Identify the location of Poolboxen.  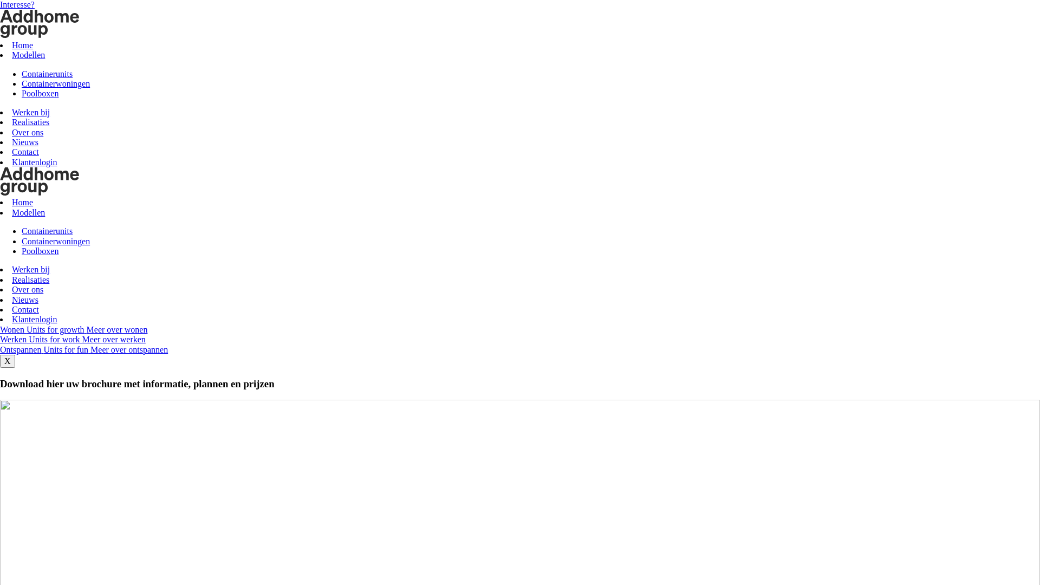
(40, 251).